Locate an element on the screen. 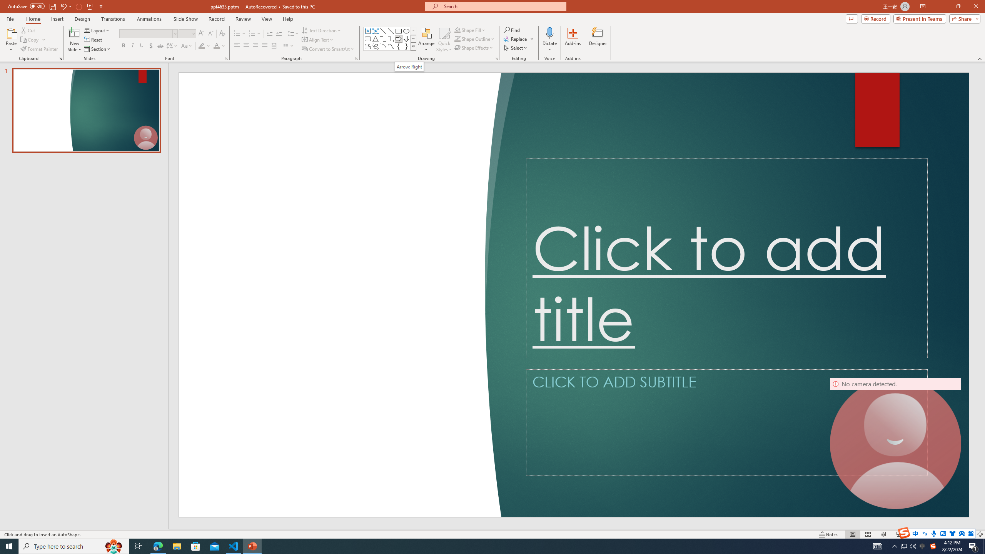 The image size is (985, 554). Increase Indent is located at coordinates (279, 34).